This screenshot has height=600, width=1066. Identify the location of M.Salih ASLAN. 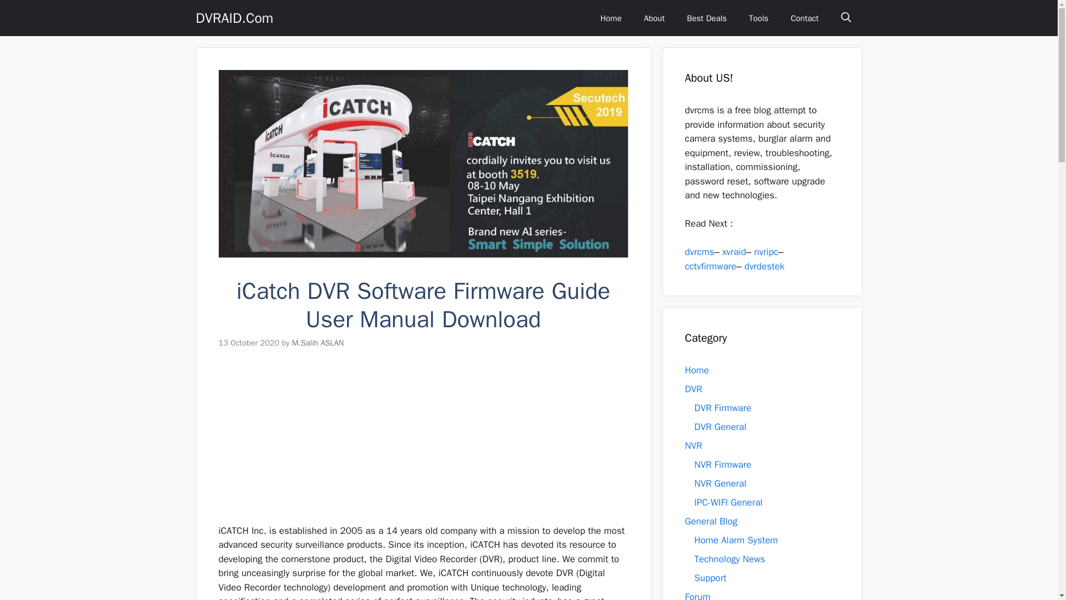
(318, 343).